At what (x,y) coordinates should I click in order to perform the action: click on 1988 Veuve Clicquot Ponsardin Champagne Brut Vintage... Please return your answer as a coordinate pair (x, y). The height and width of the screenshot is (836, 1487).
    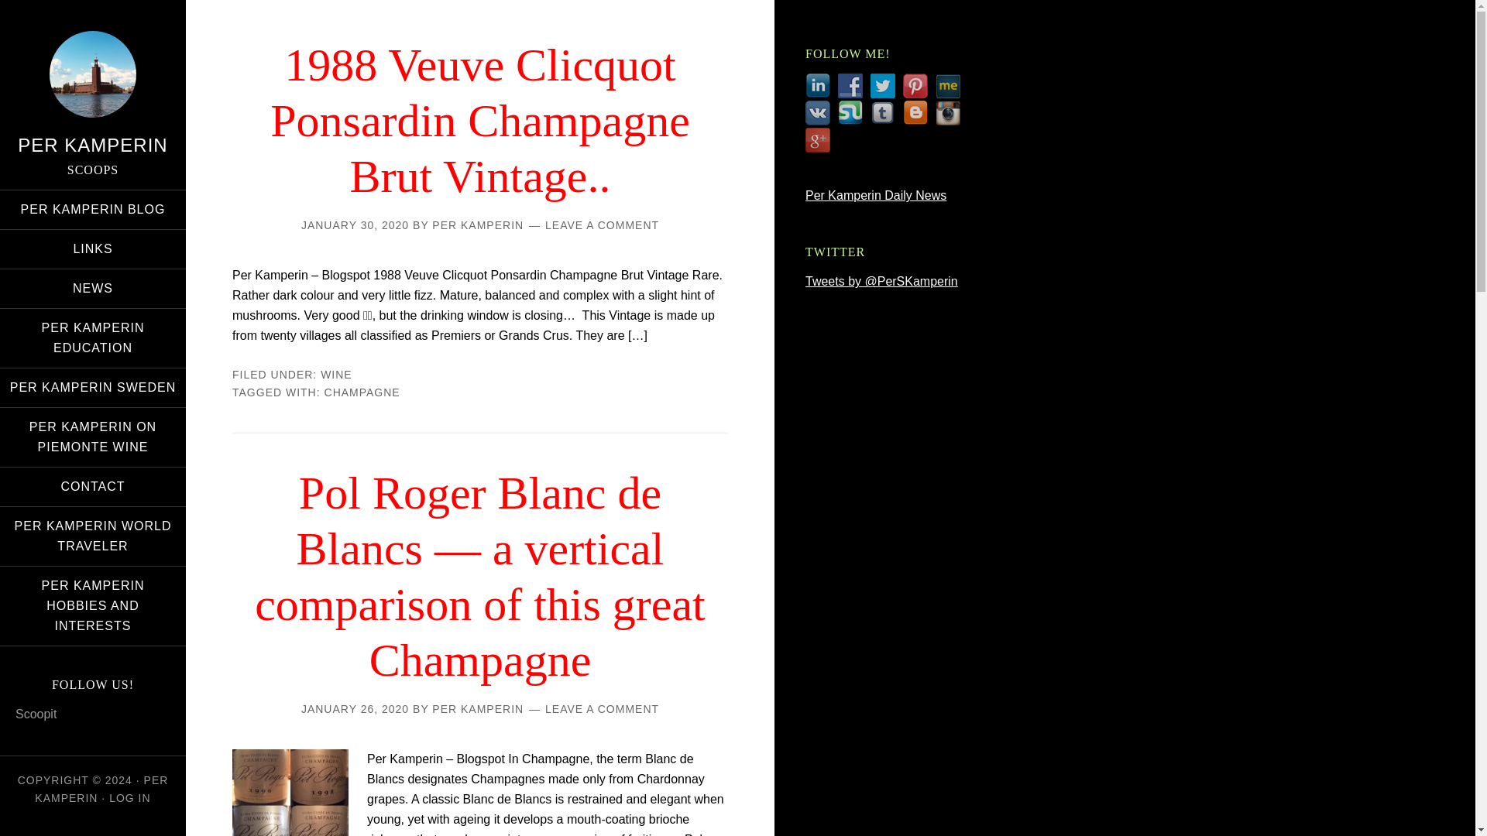
    Looking at the image, I should click on (480, 121).